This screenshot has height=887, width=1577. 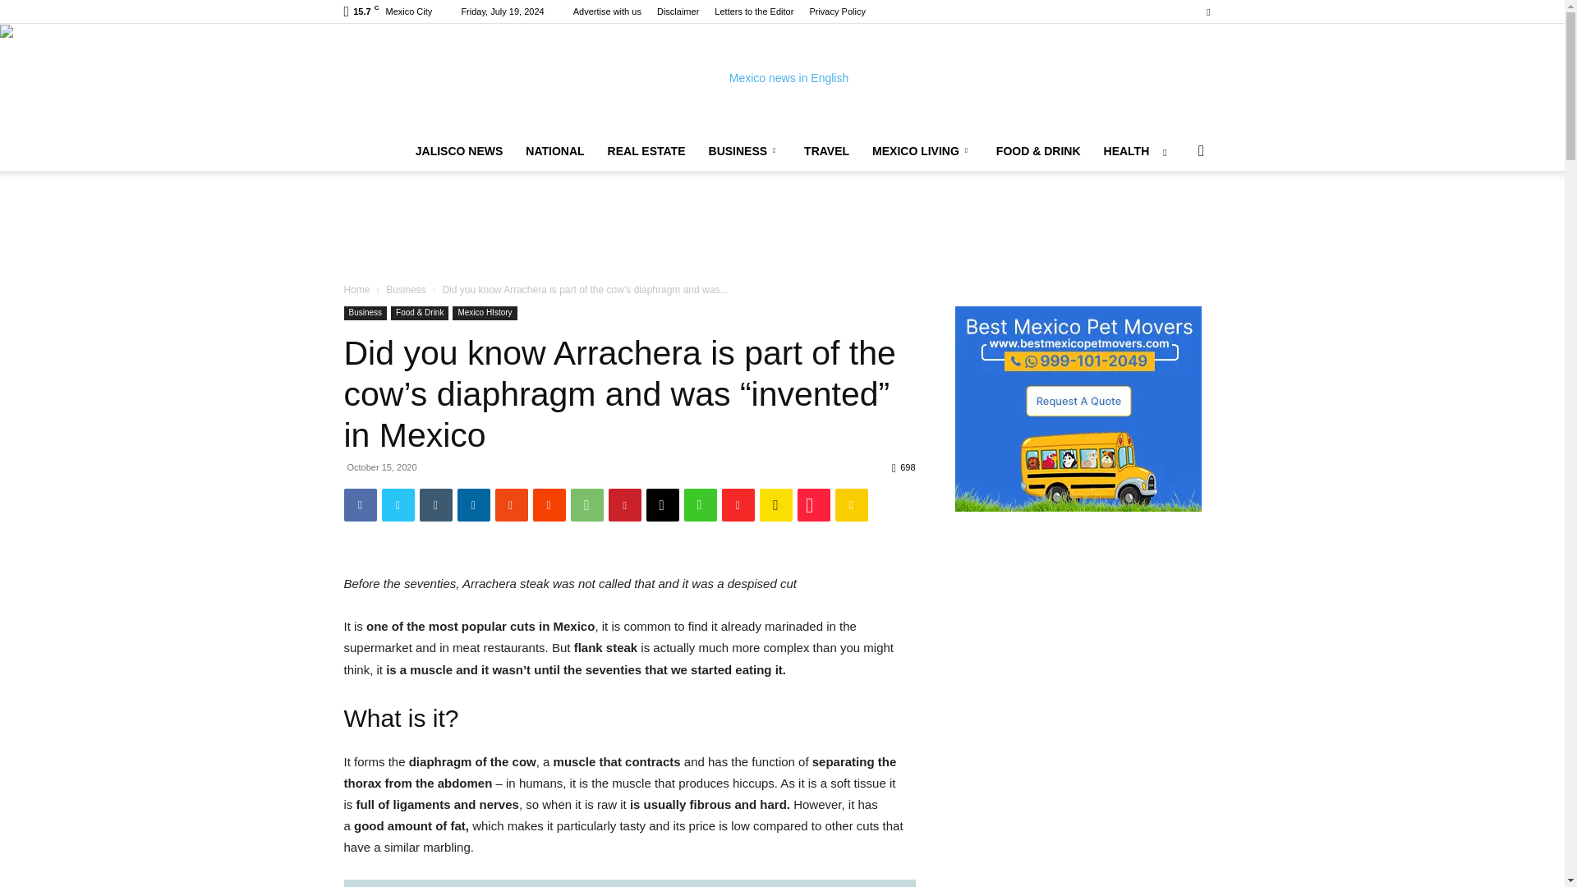 I want to click on Twitter, so click(x=398, y=505).